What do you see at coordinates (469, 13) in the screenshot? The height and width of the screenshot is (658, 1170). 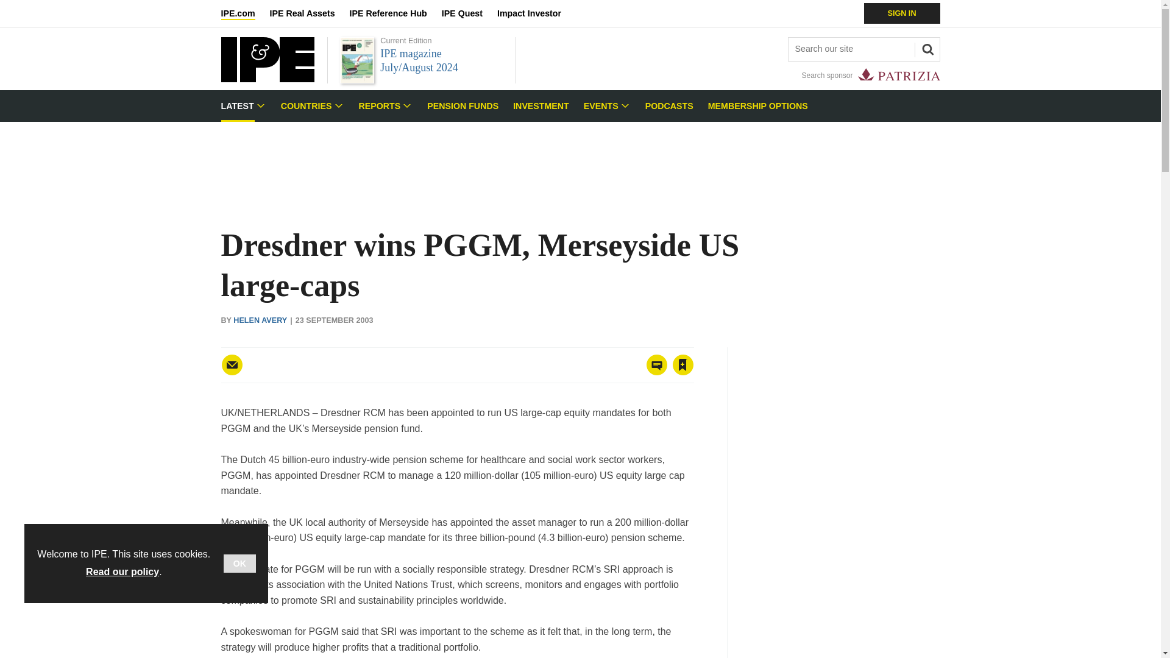 I see `IPE Quest` at bounding box center [469, 13].